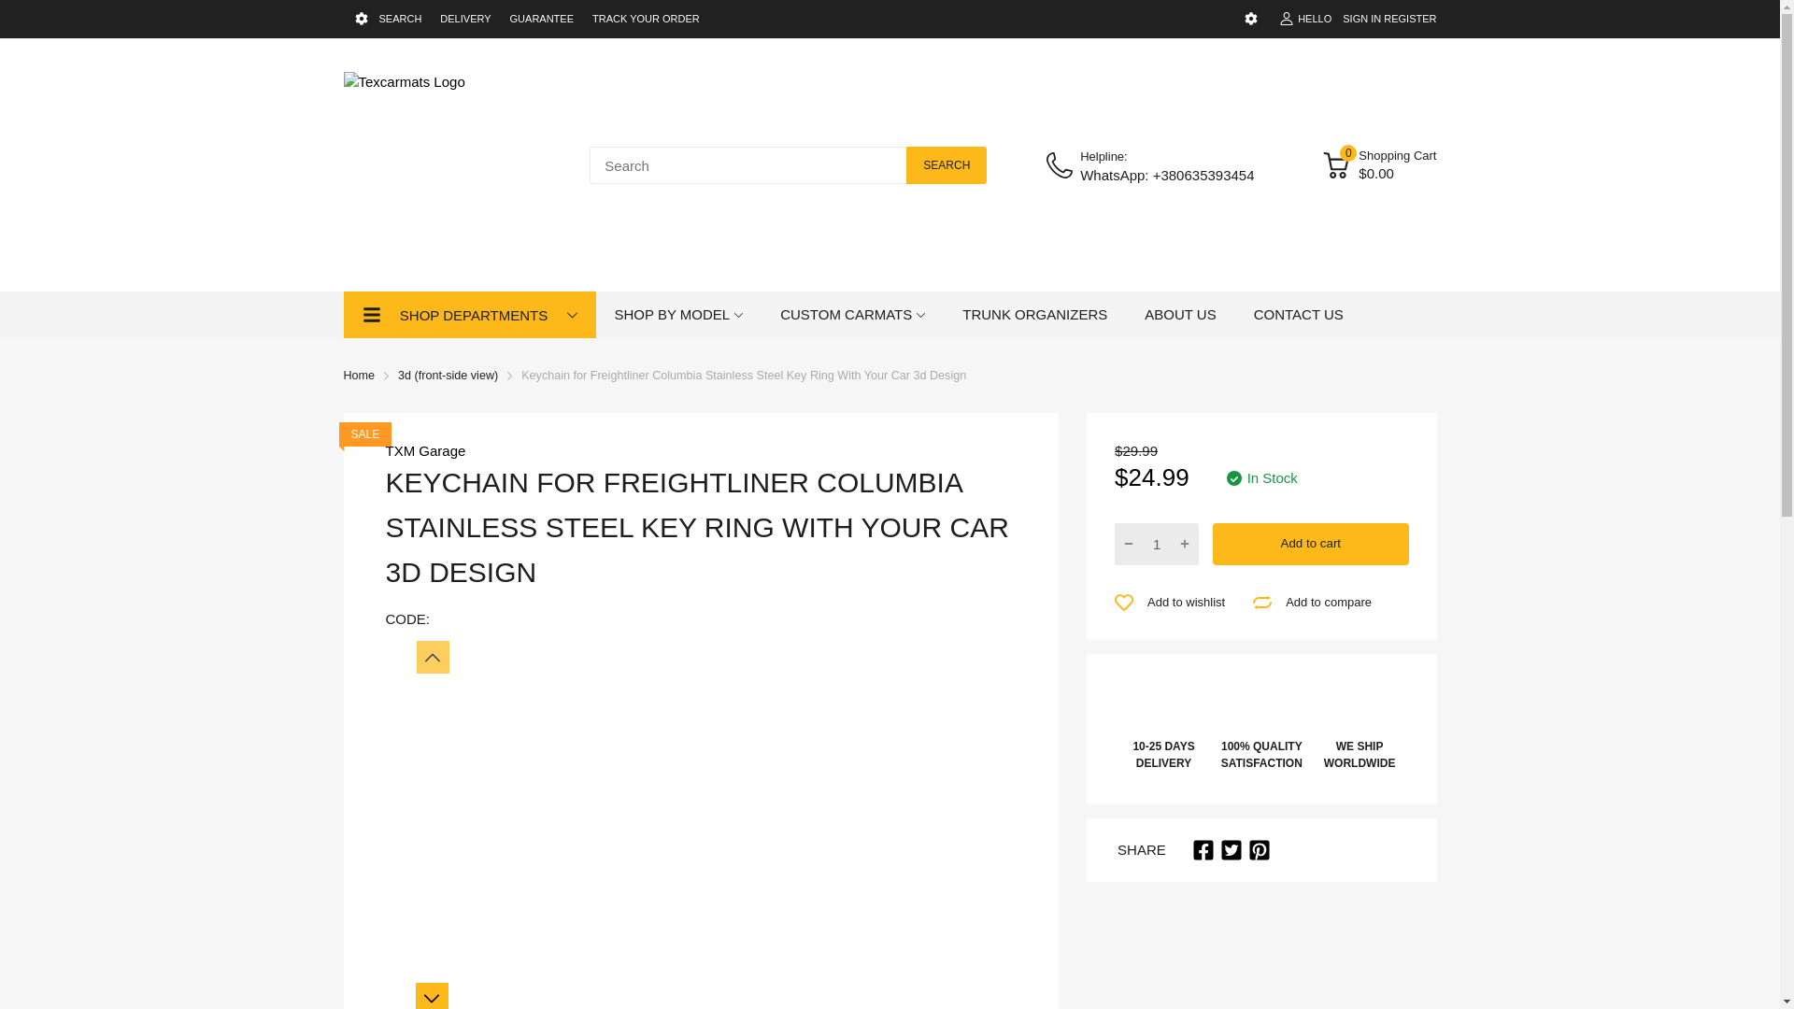 This screenshot has width=1794, height=1009. What do you see at coordinates (400, 19) in the screenshot?
I see `SEARCH` at bounding box center [400, 19].